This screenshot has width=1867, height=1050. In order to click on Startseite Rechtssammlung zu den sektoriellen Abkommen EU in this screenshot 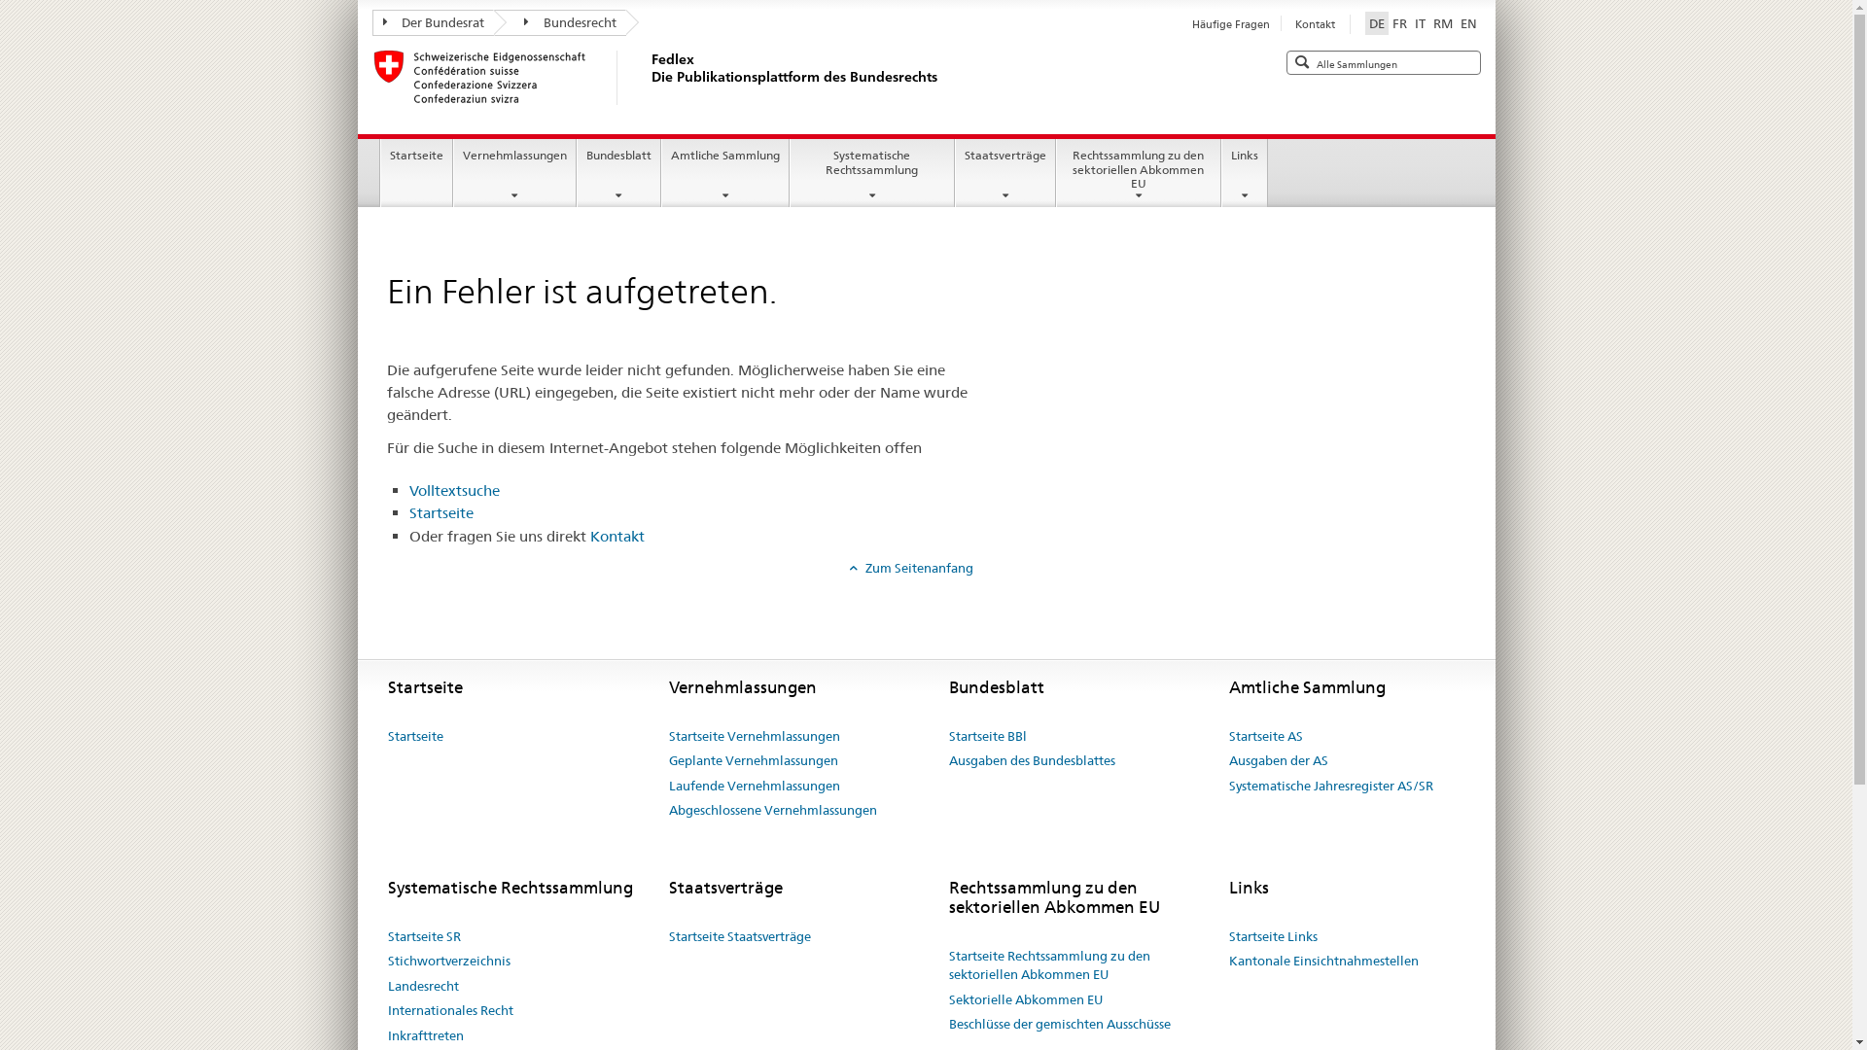, I will do `click(1074, 966)`.